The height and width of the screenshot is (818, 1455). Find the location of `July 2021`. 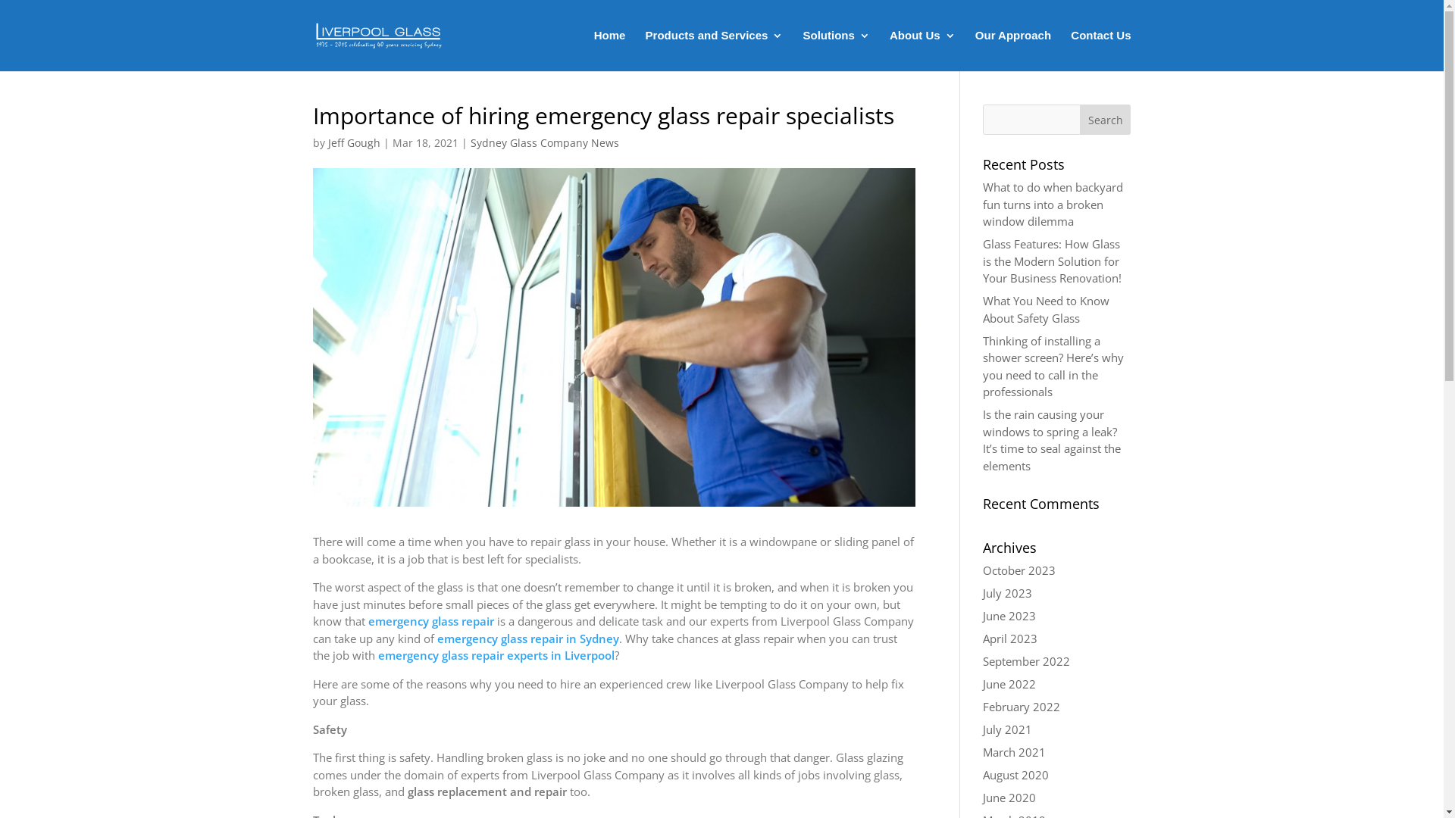

July 2021 is located at coordinates (1008, 729).